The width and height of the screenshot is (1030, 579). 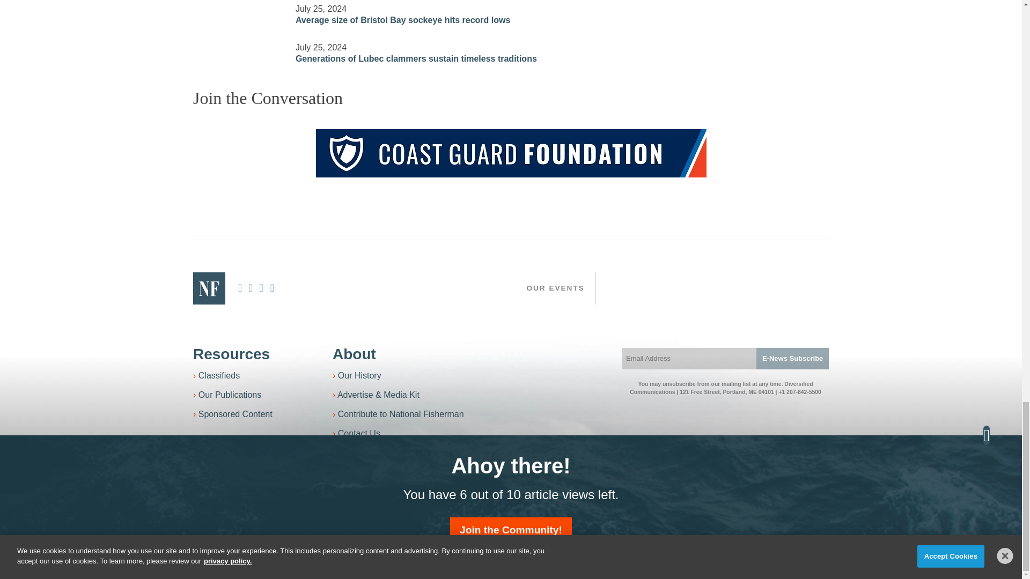 I want to click on Generations of Lubec clammers sustain timeless traditions, so click(x=238, y=46).